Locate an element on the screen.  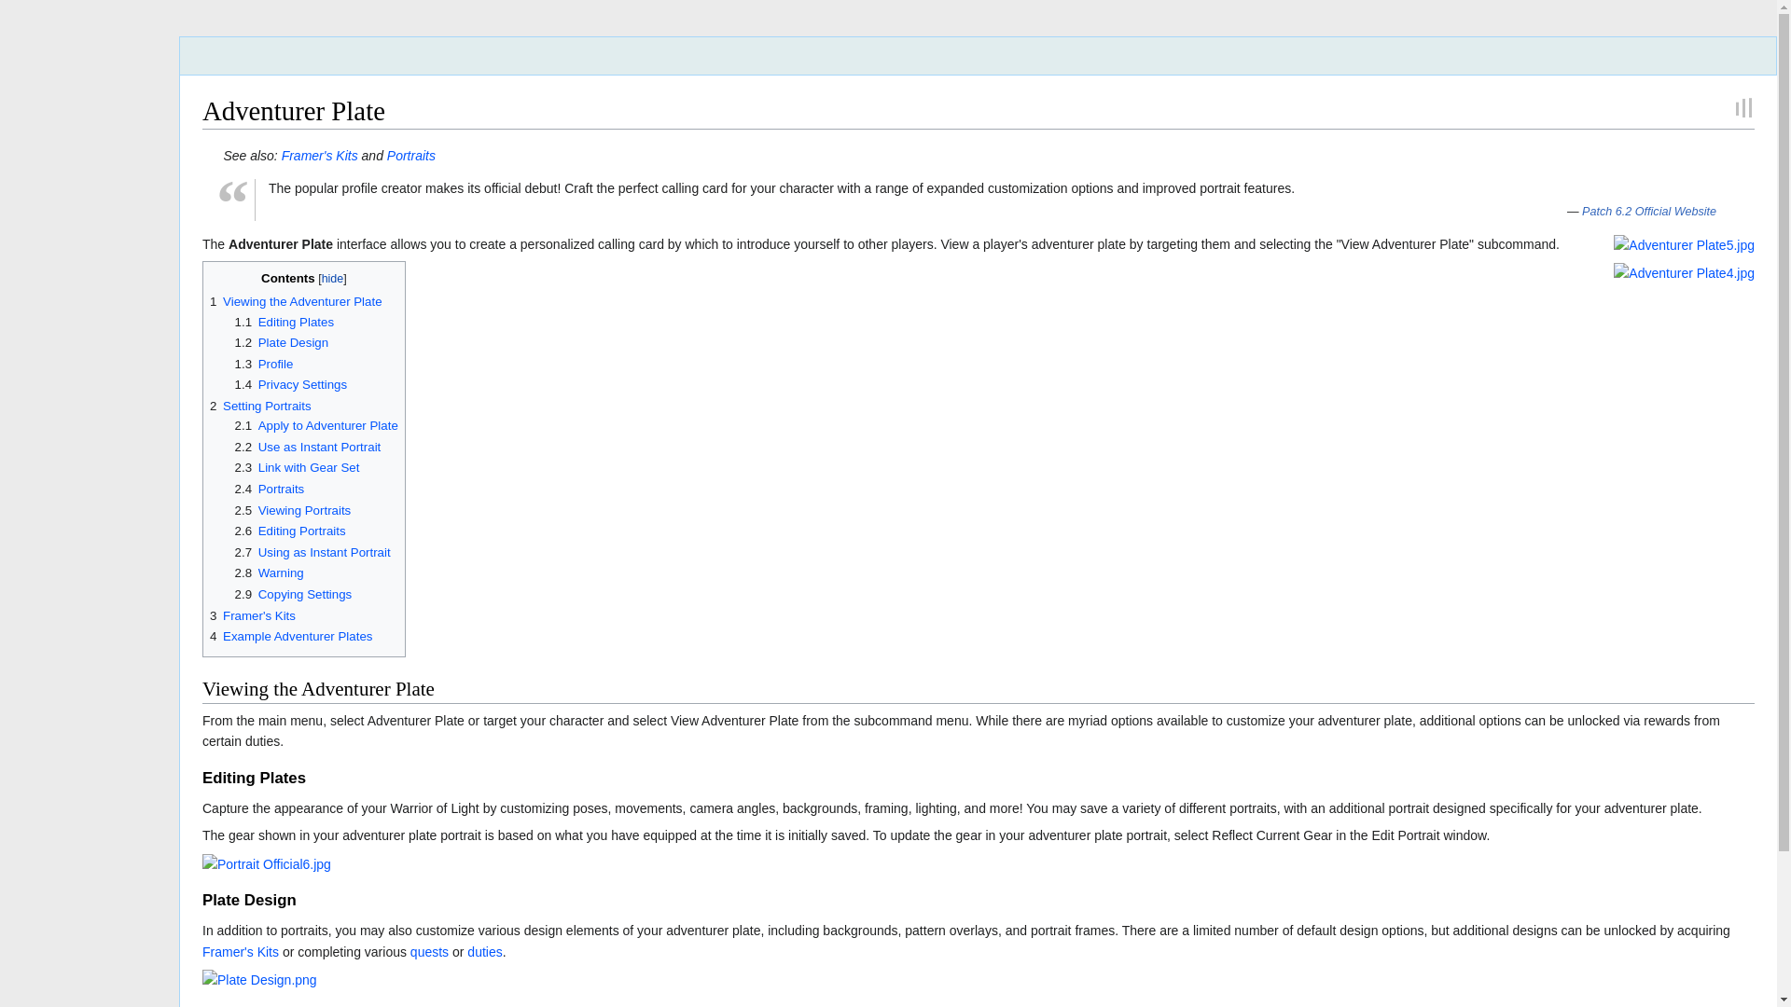
Portraits is located at coordinates (410, 155).